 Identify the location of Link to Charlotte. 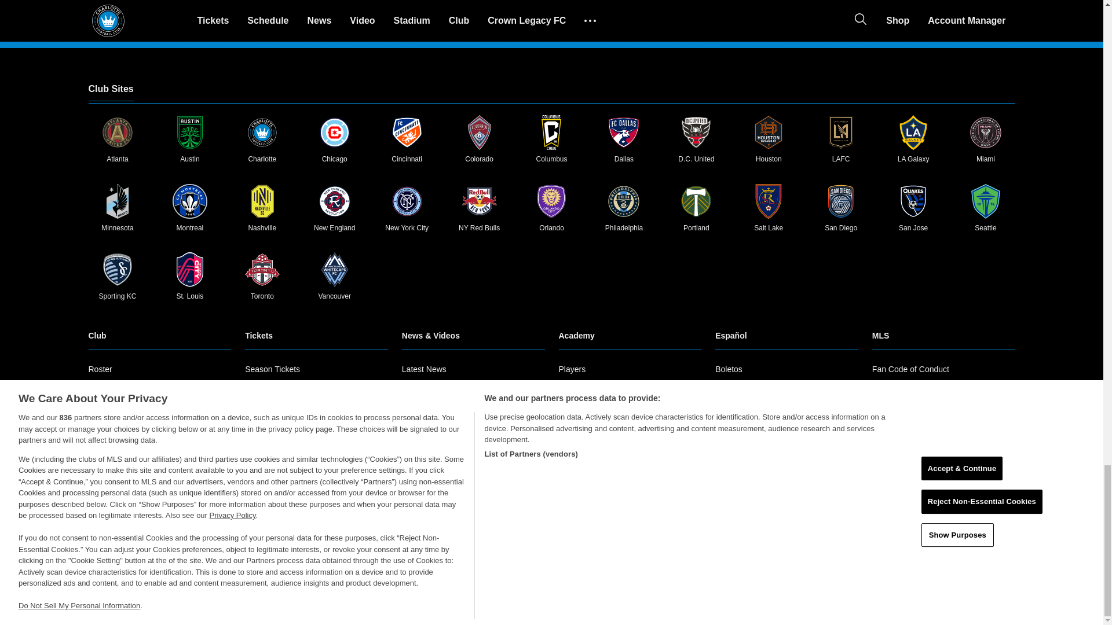
(262, 132).